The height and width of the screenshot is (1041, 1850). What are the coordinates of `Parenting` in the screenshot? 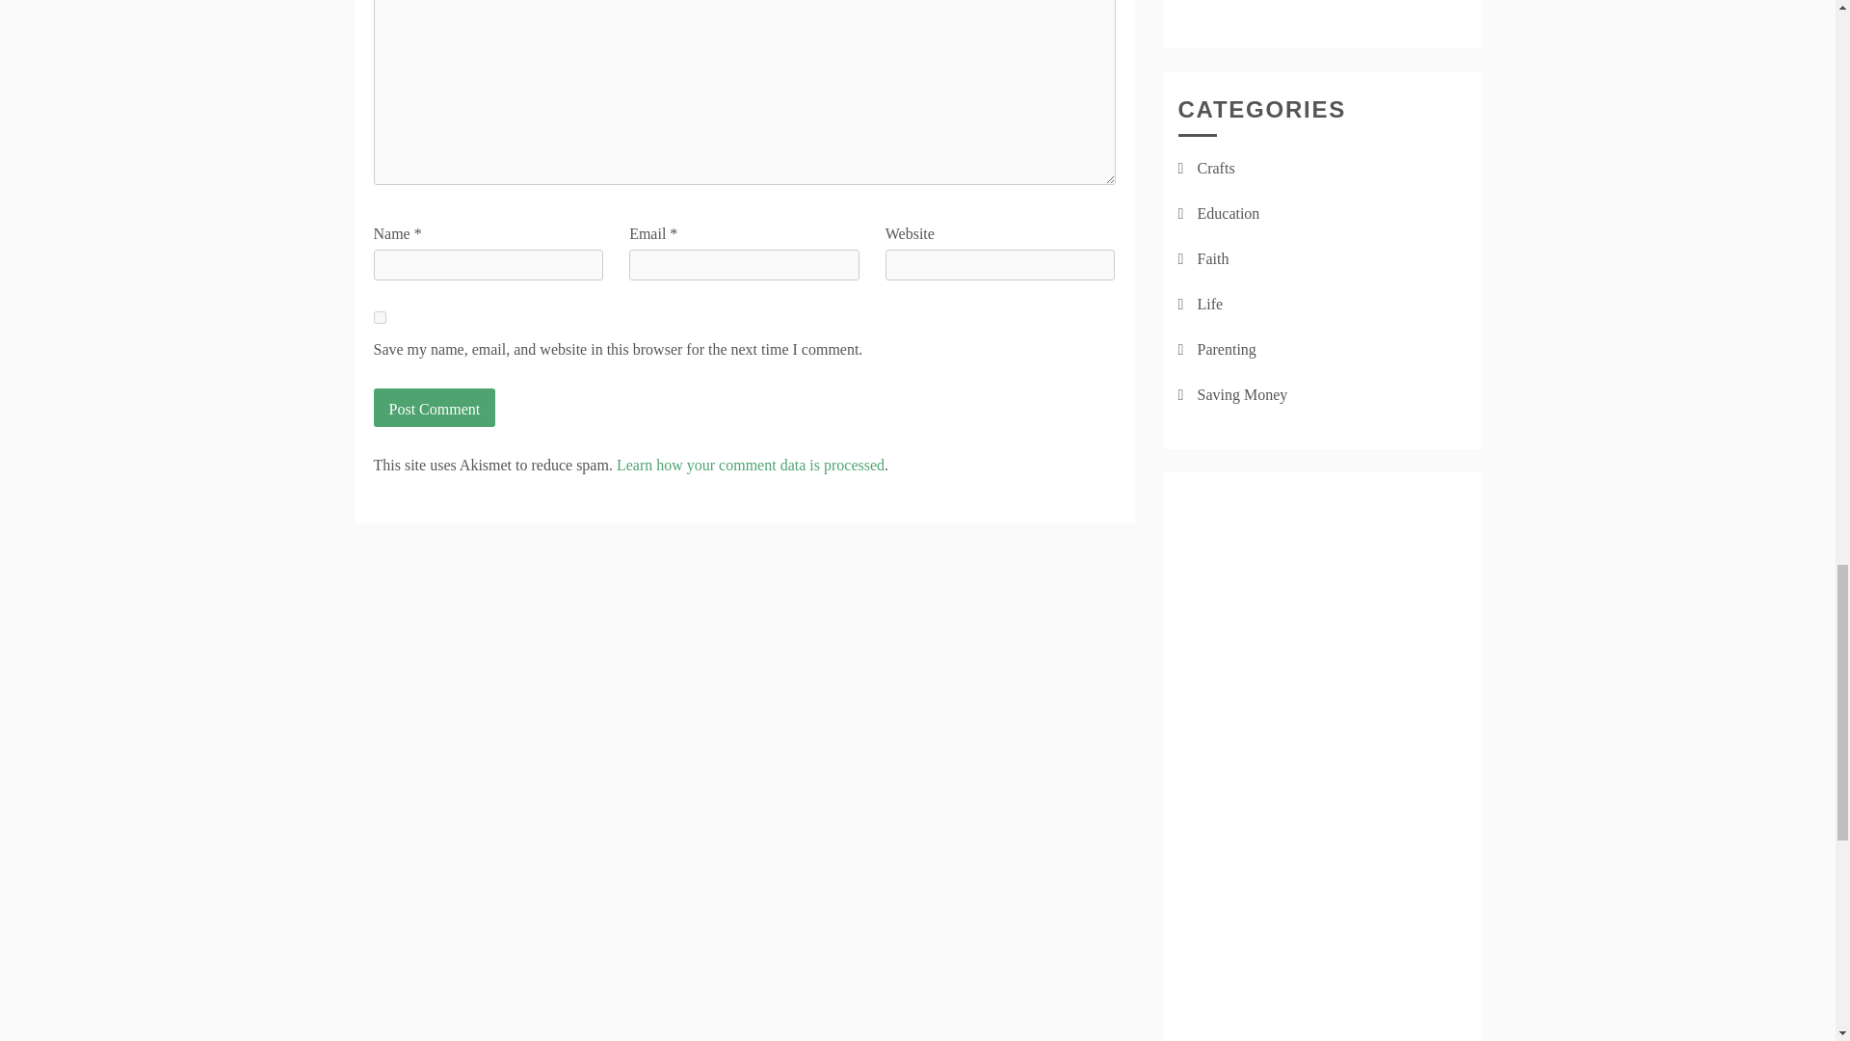 It's located at (1226, 349).